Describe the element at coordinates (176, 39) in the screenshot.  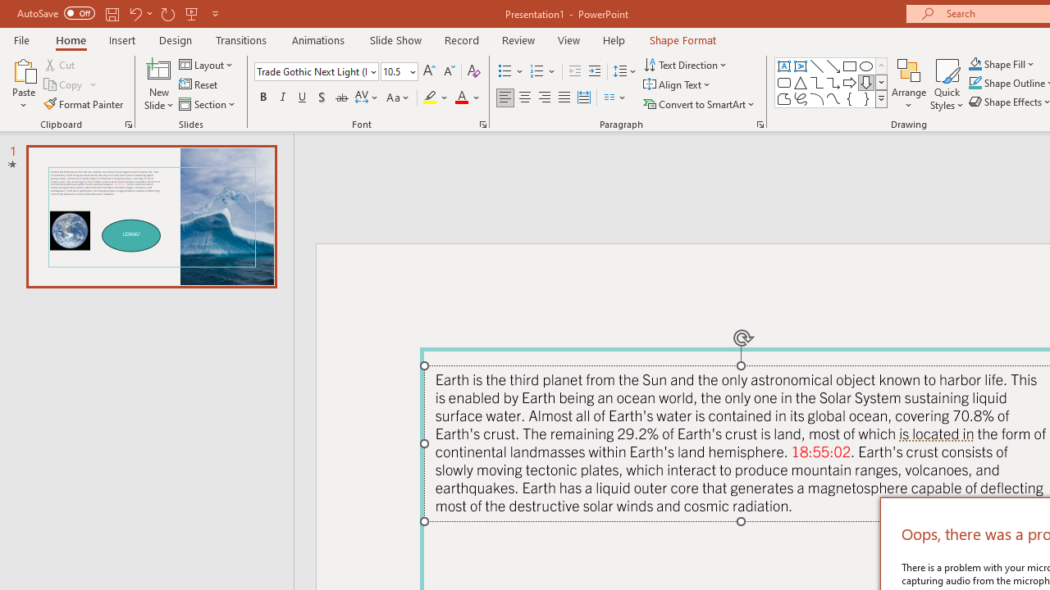
I see `Design` at that location.